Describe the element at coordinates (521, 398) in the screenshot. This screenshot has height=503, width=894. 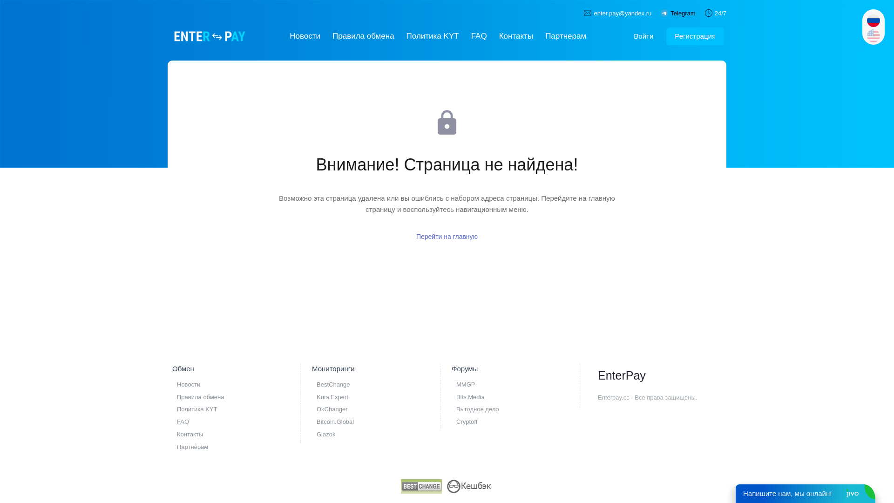
I see `Bits.Media` at that location.